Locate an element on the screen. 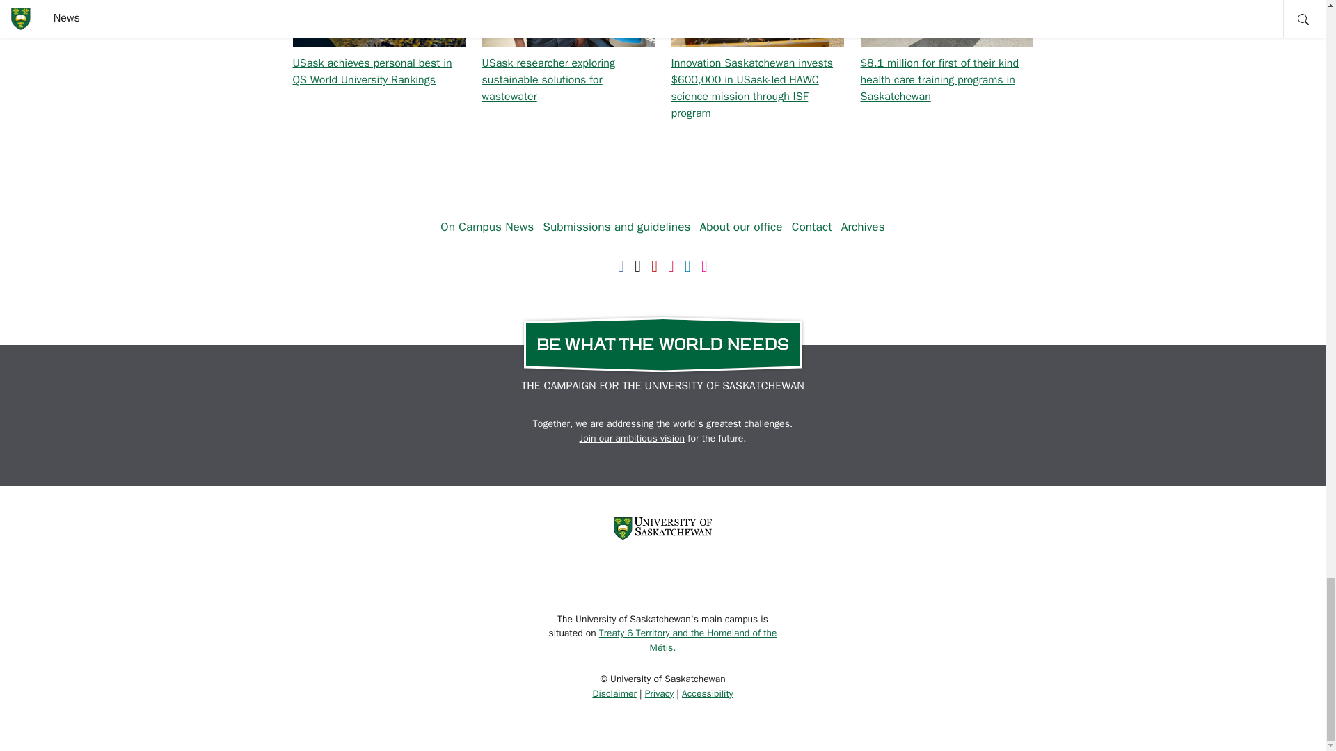 This screenshot has width=1336, height=751. Submissions and guidelines is located at coordinates (617, 227).